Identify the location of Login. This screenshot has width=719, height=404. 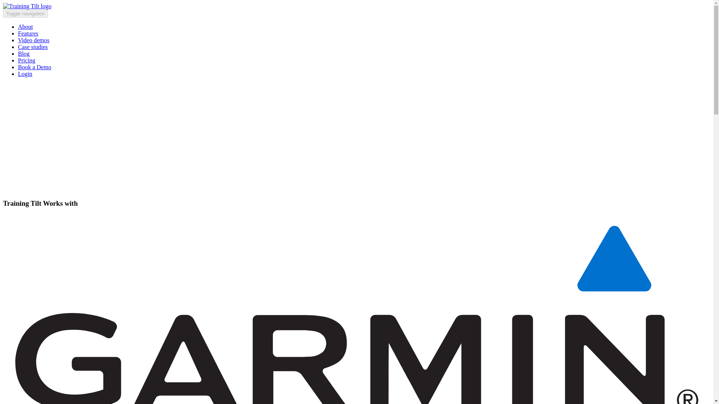
(25, 74).